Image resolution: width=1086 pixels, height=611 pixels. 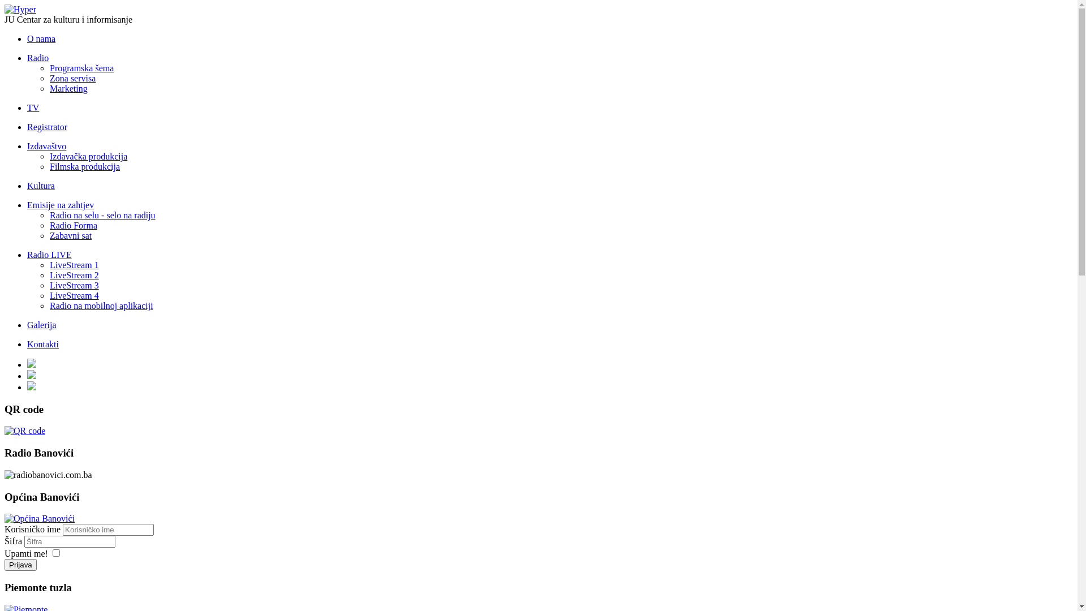 What do you see at coordinates (85, 166) in the screenshot?
I see `Filmska produkcija` at bounding box center [85, 166].